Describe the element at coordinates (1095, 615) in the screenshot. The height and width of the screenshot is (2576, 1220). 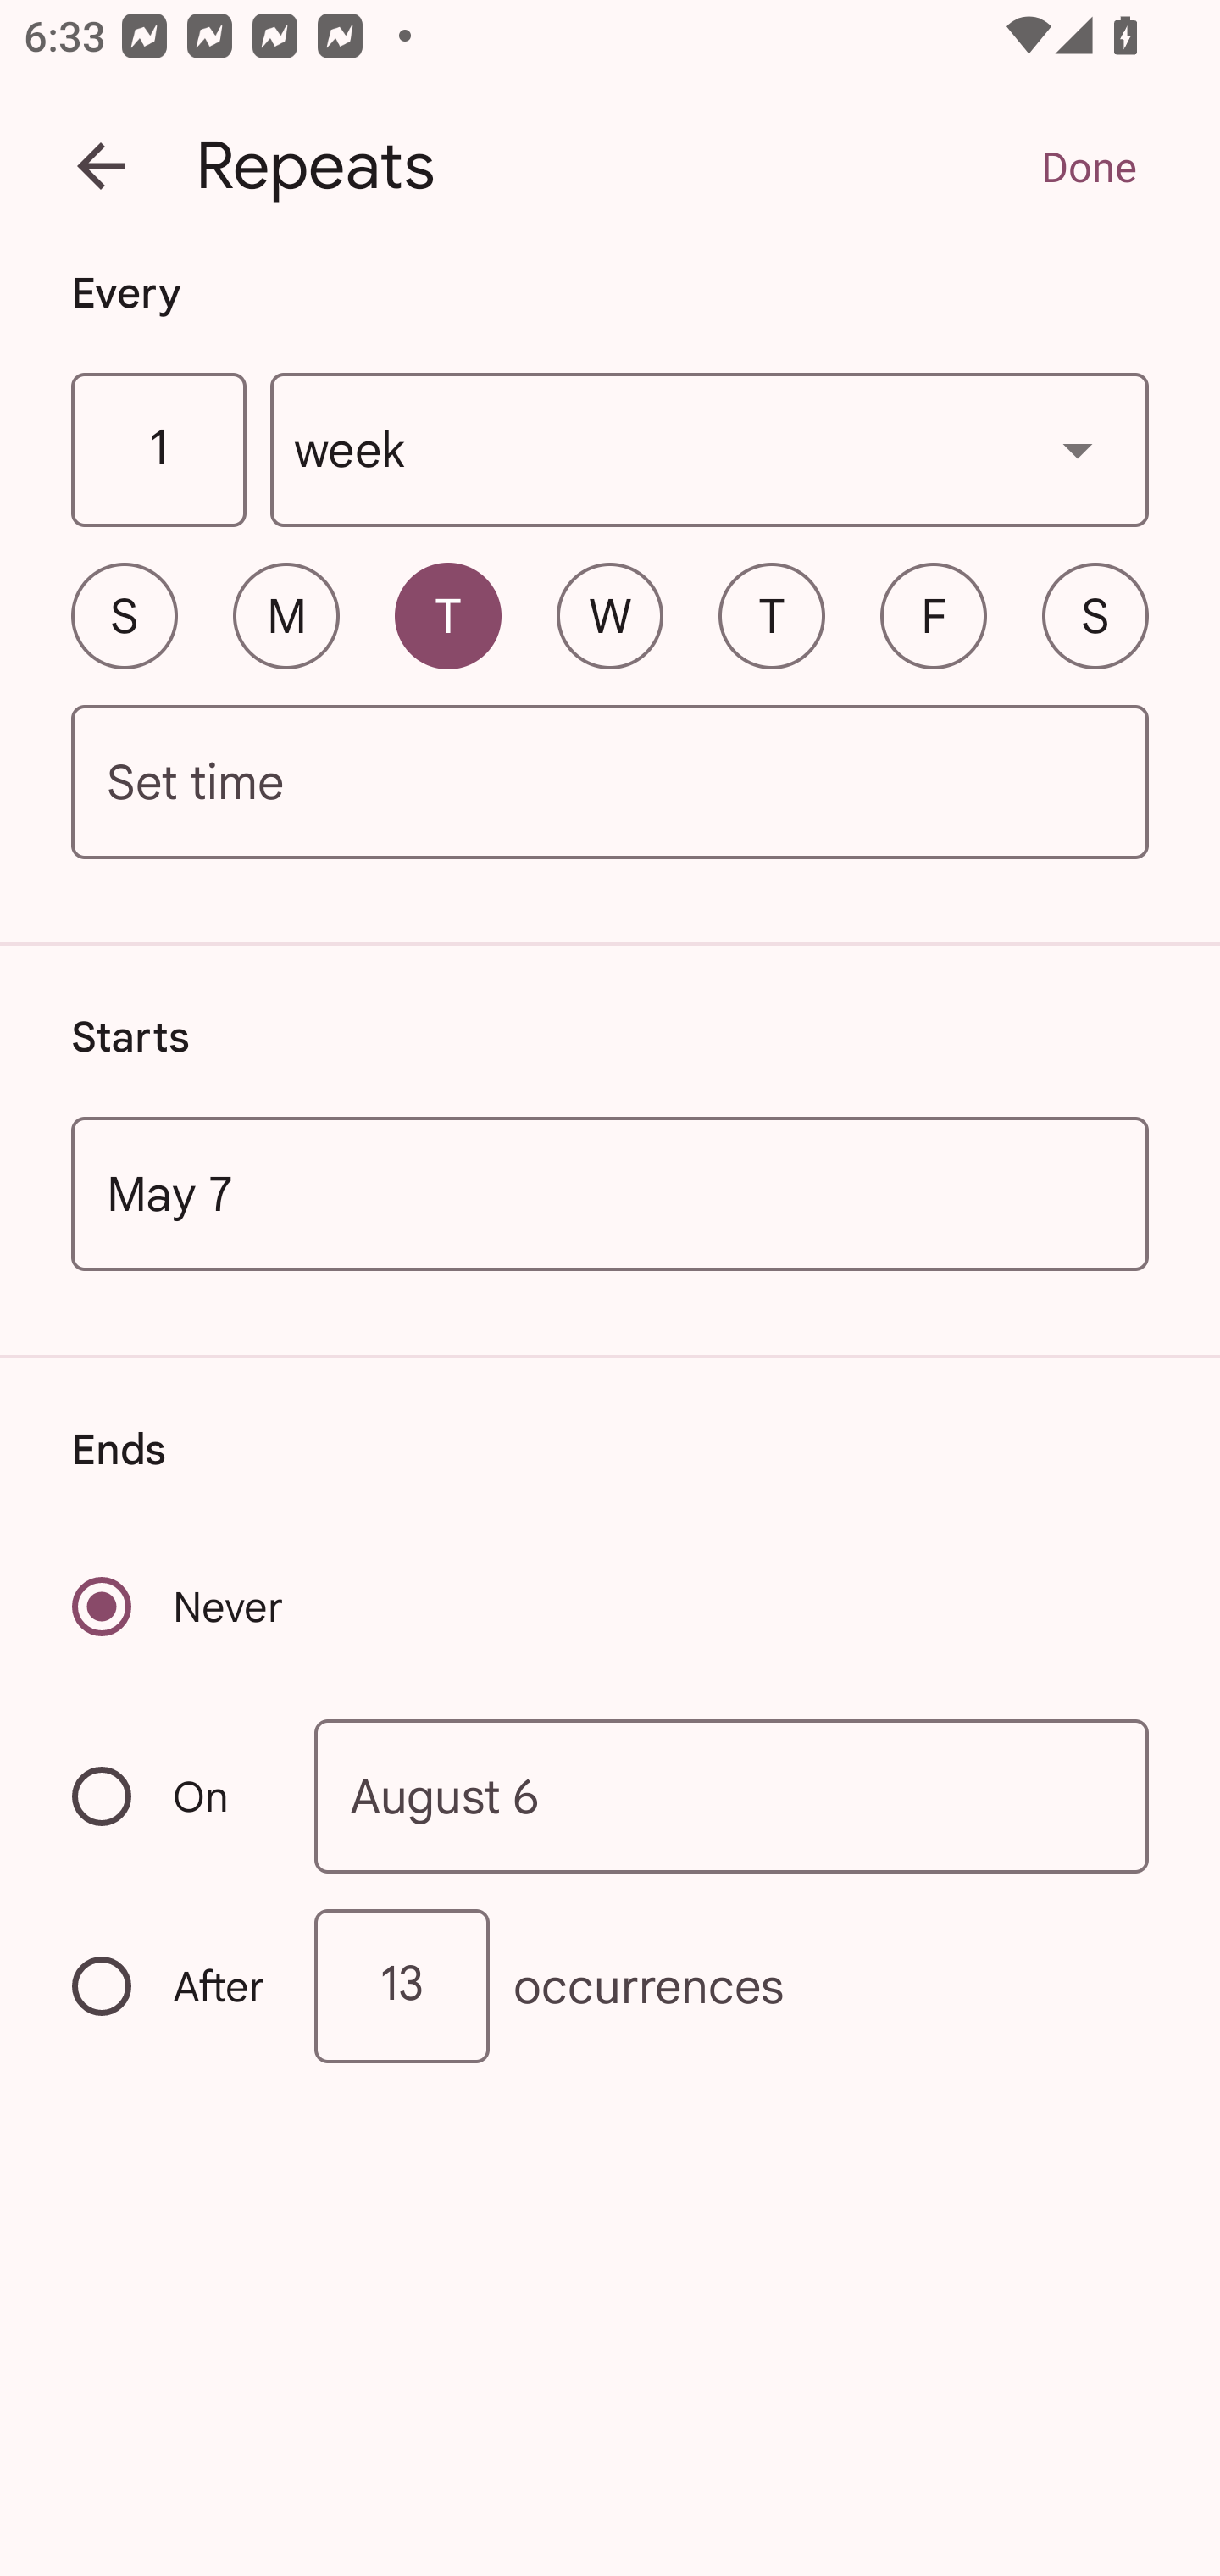
I see `S Saturday` at that location.